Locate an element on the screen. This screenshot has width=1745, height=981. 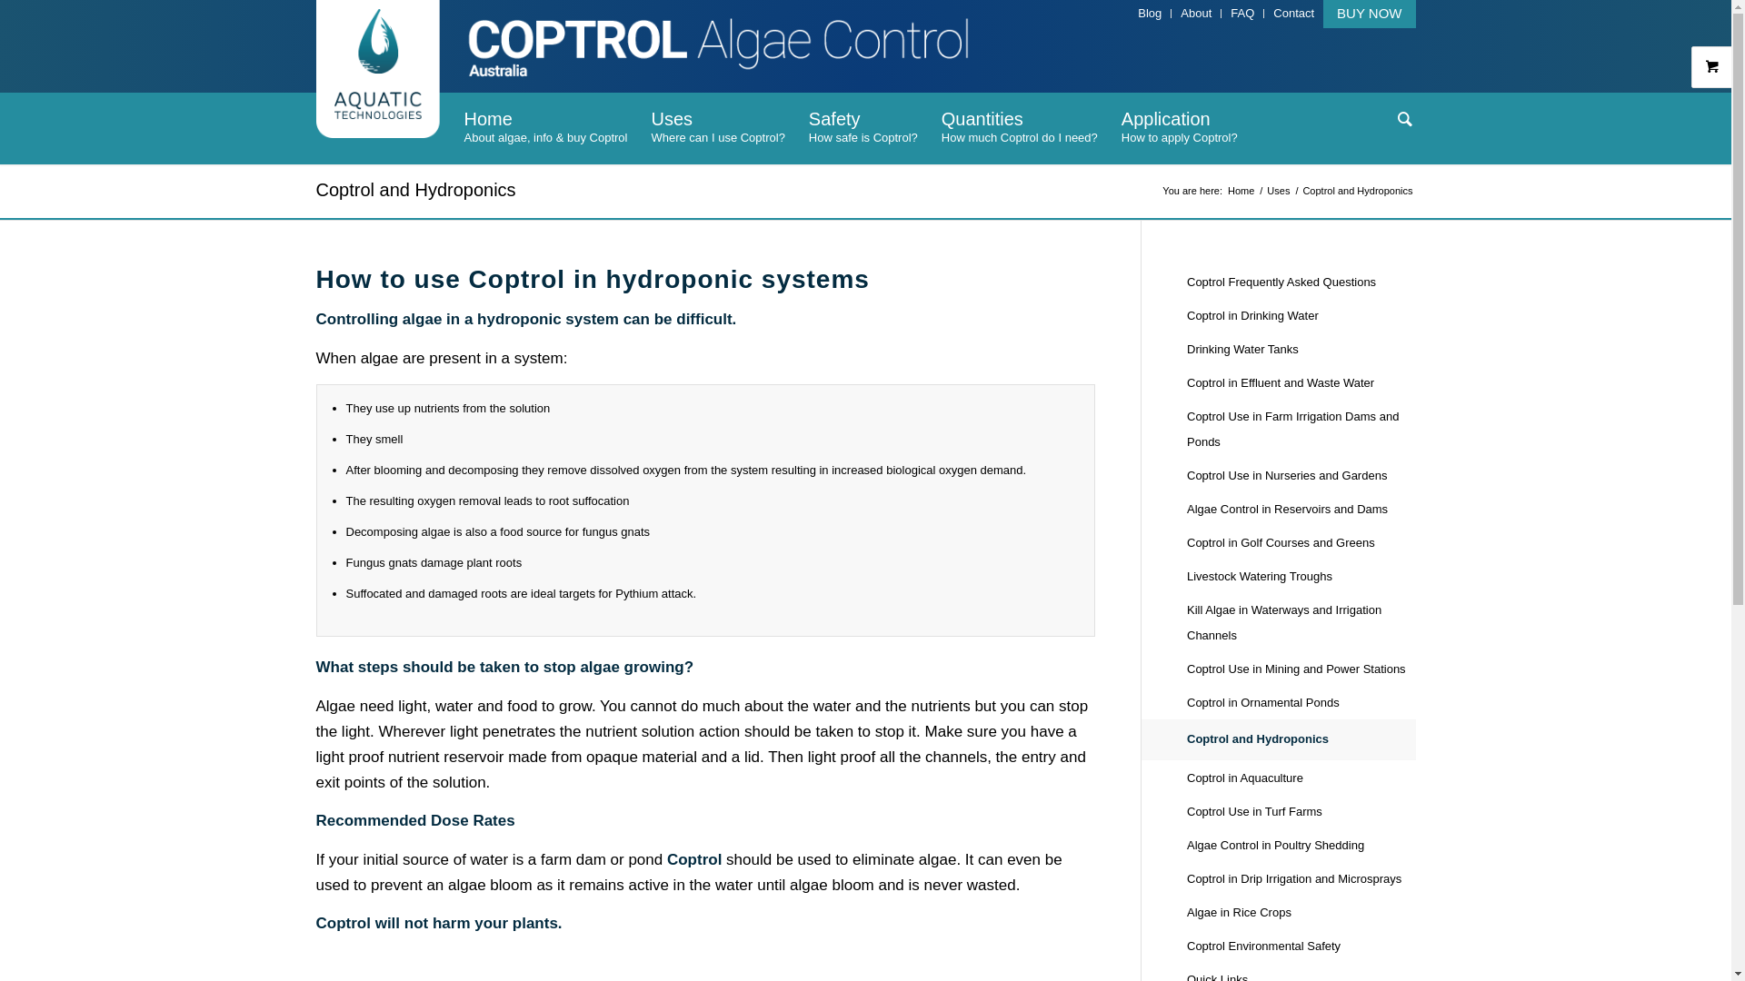
Coptrol Frequently Asked Questions is located at coordinates (1301, 283).